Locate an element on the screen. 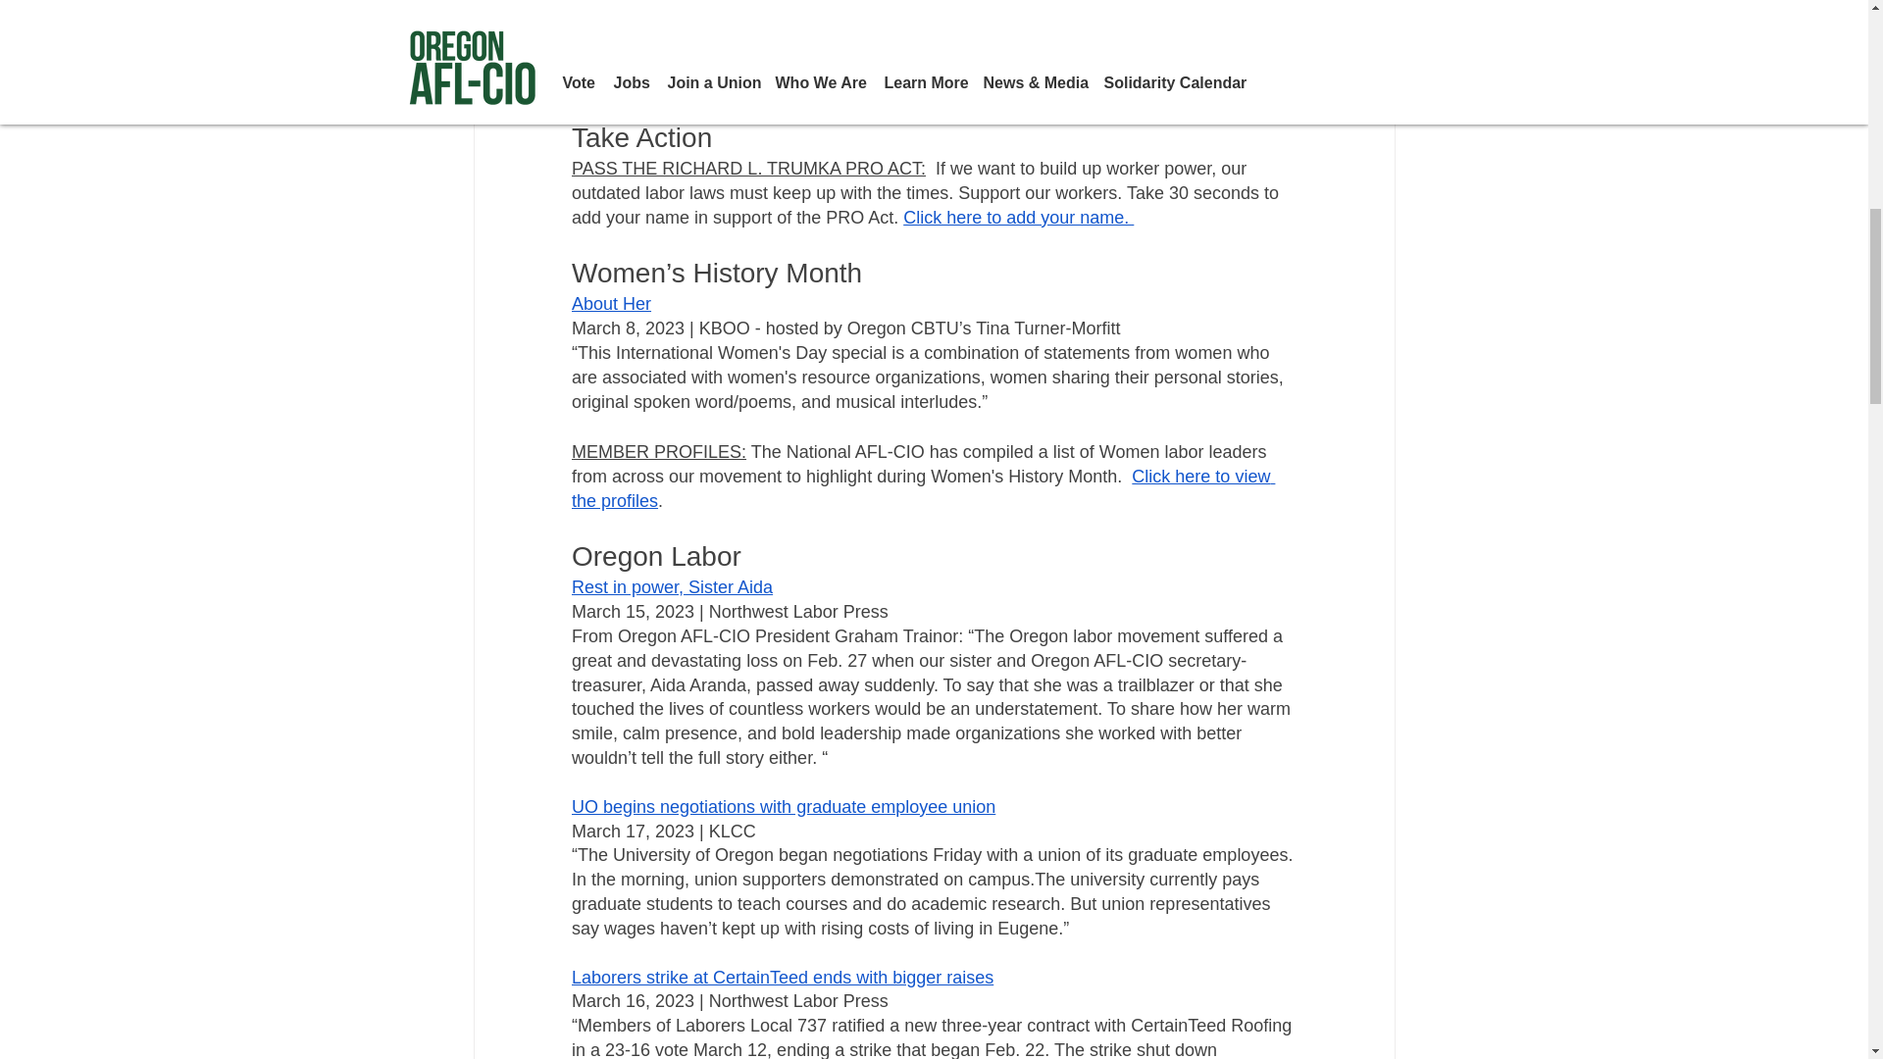  Click here to view the profiles is located at coordinates (922, 488).